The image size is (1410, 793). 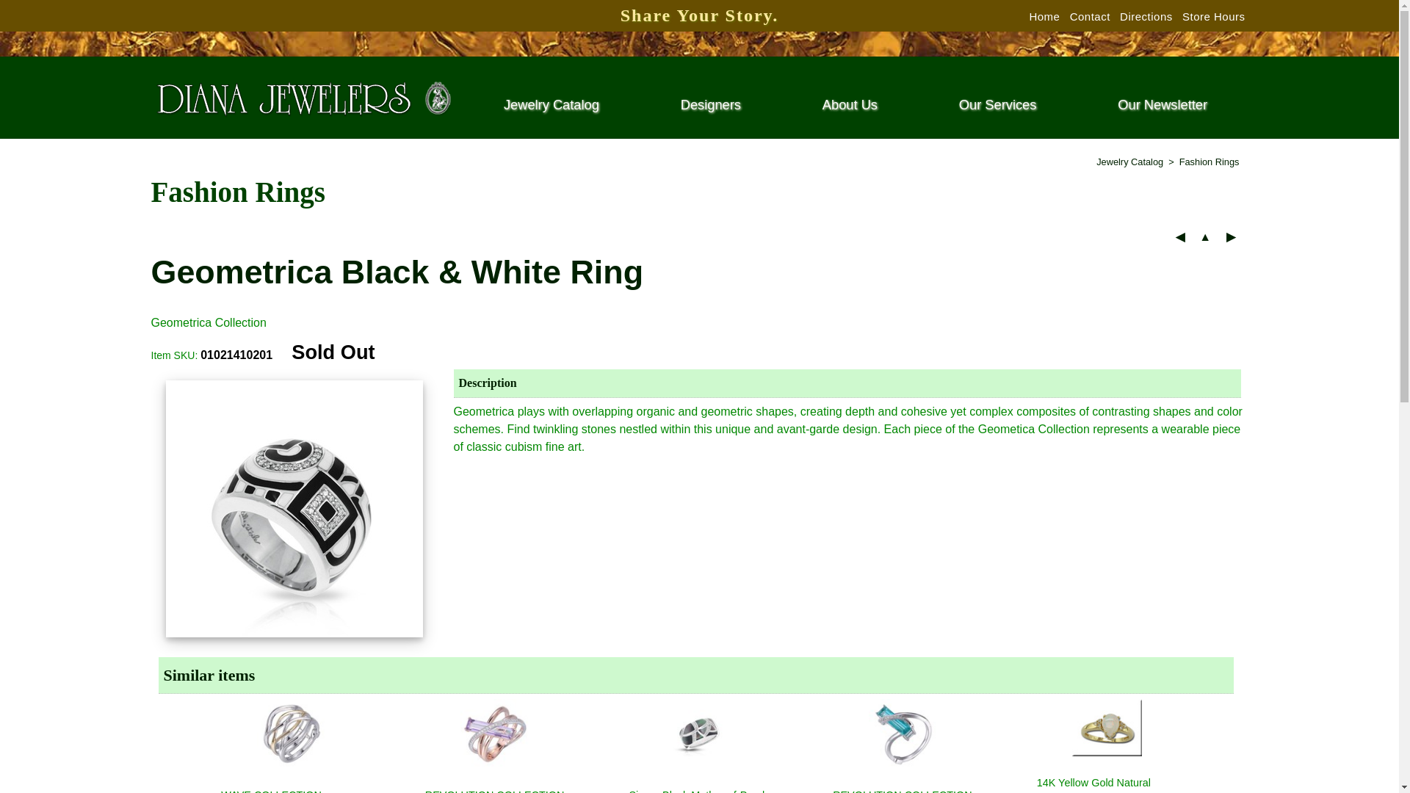 I want to click on Home, so click(x=1044, y=16).